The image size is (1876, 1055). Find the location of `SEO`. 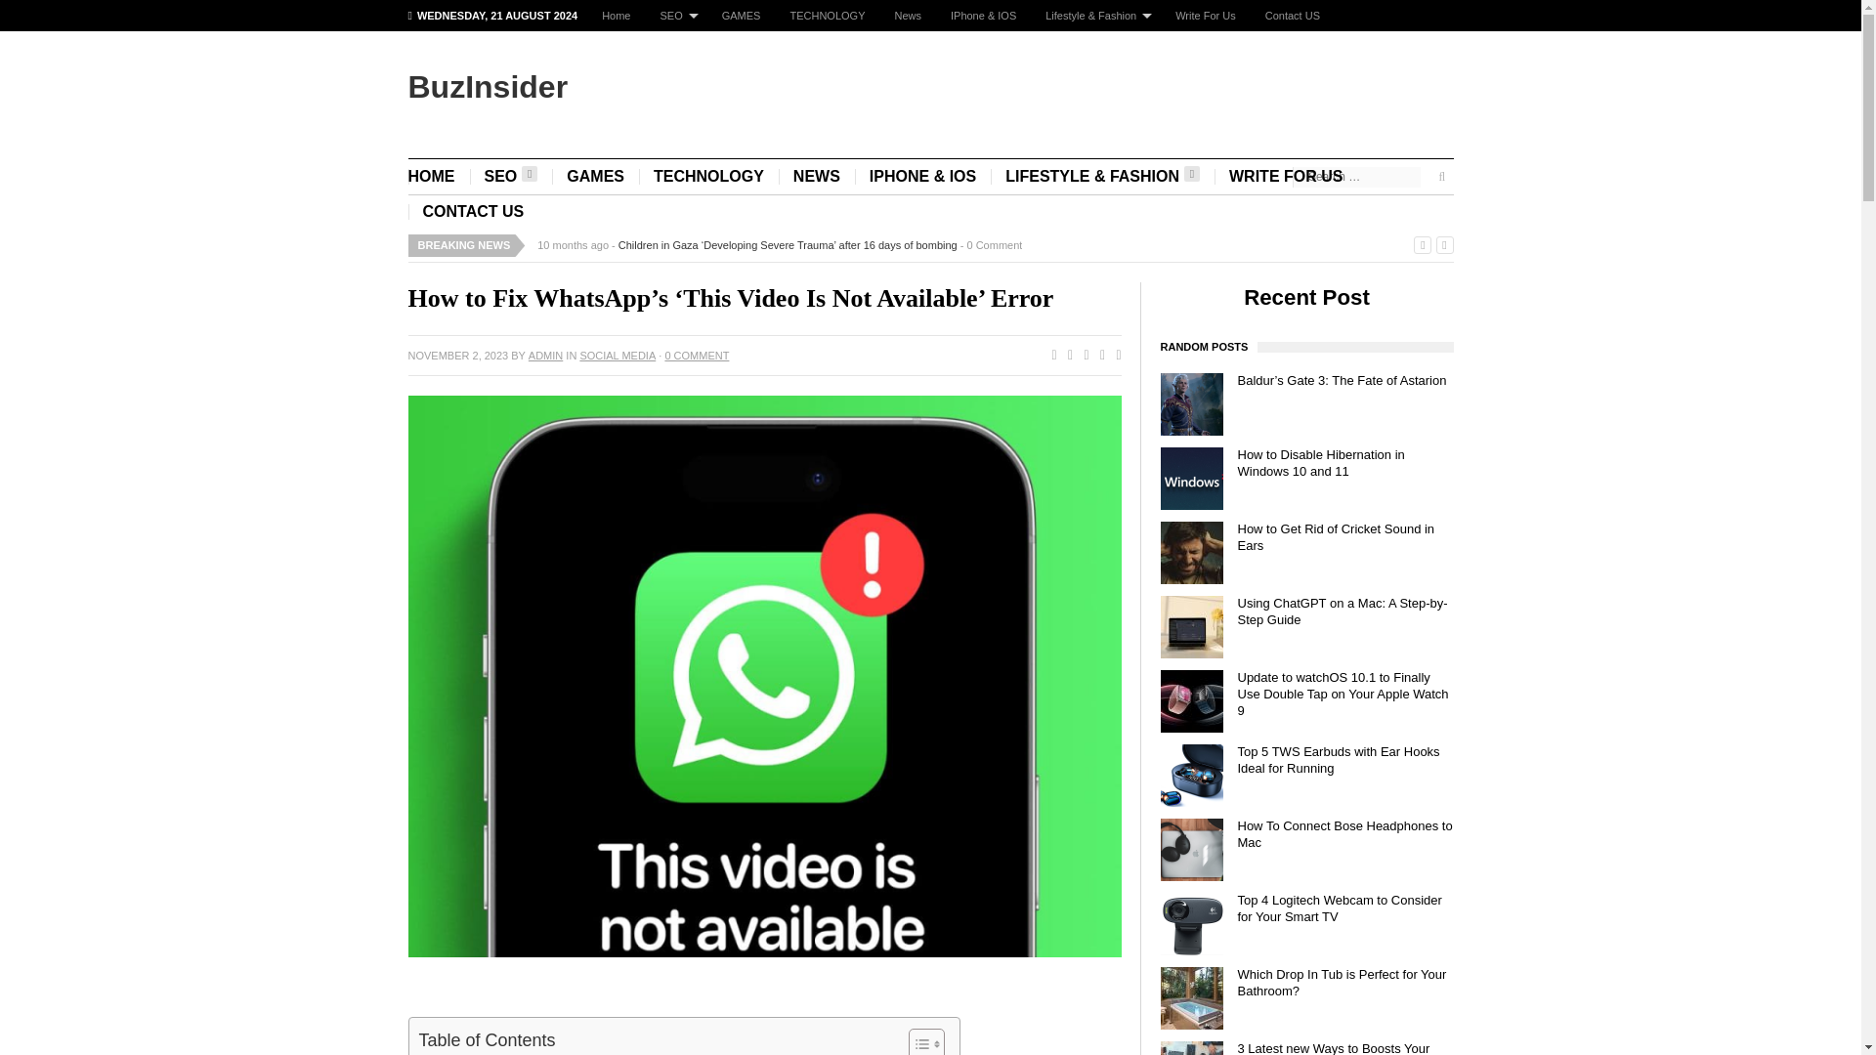

SEO is located at coordinates (510, 176).